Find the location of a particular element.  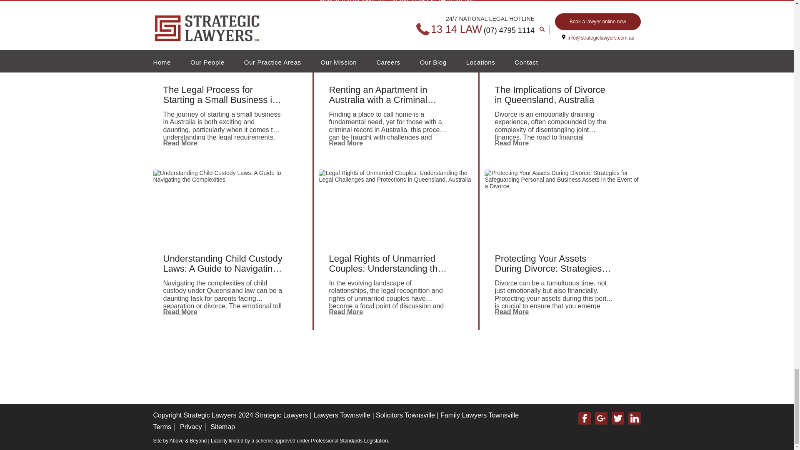

Renting an Apartment in Australia with a Criminal Record is located at coordinates (395, 4).